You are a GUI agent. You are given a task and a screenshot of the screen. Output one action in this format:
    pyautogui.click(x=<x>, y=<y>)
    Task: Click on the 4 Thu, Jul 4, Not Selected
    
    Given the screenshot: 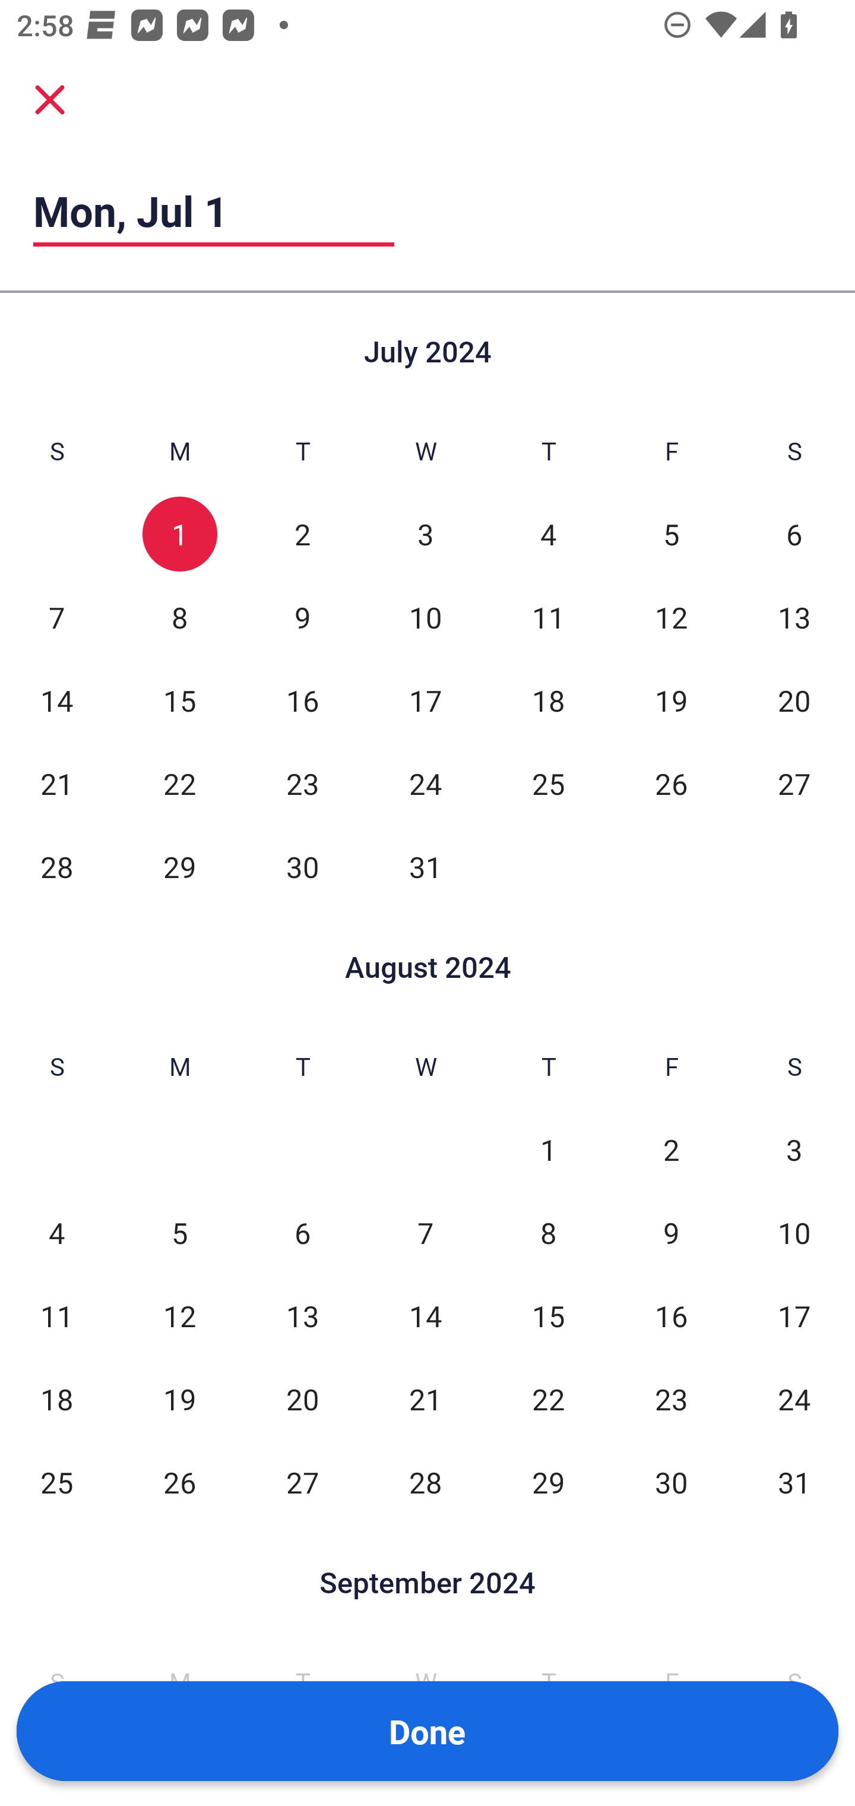 What is the action you would take?
    pyautogui.click(x=548, y=534)
    